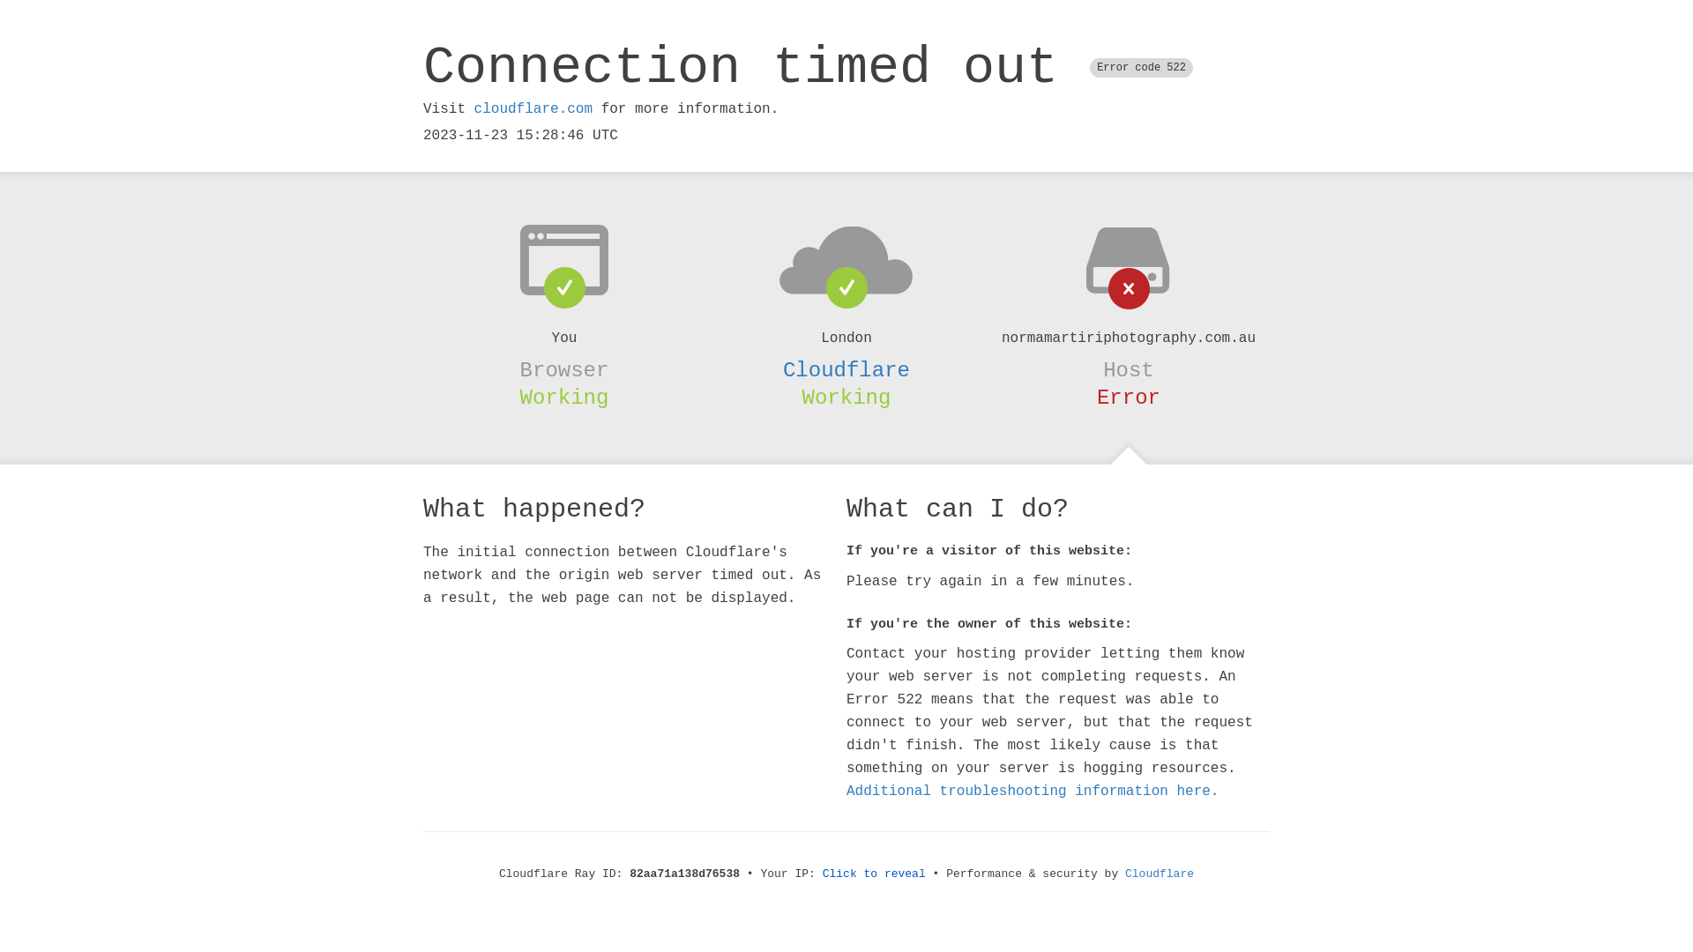 The height and width of the screenshot is (952, 1693). What do you see at coordinates (846, 370) in the screenshot?
I see `Cloudflare` at bounding box center [846, 370].